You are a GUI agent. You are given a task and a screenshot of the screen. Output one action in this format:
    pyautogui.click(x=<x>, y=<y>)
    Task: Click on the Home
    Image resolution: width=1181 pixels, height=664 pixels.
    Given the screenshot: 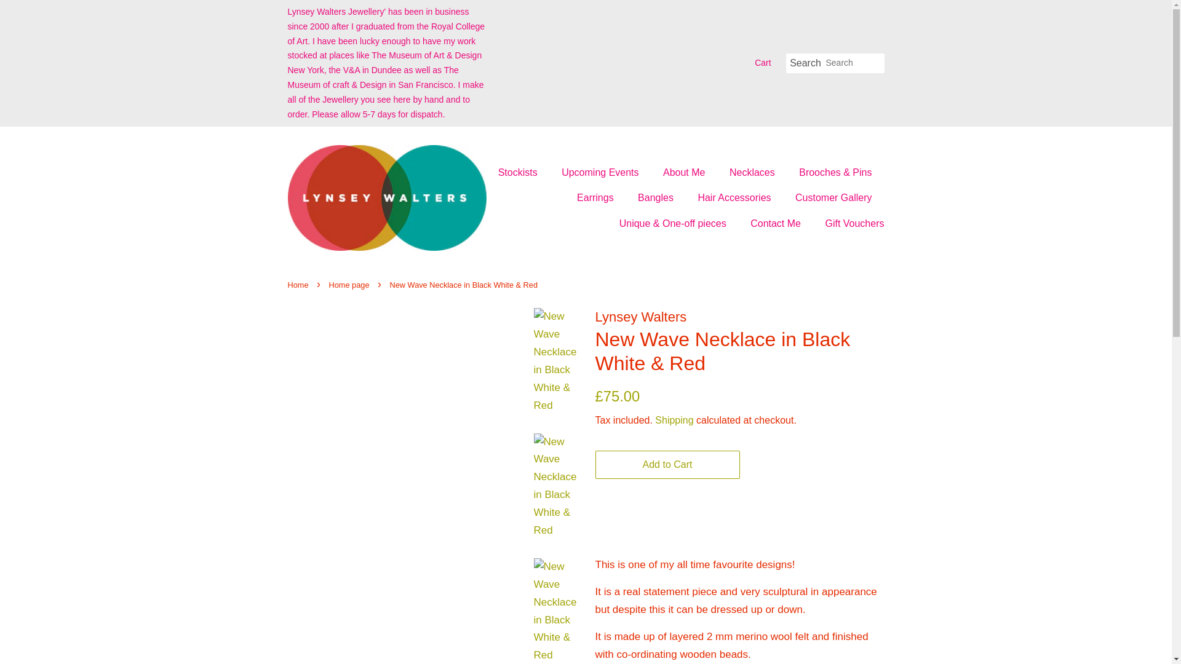 What is the action you would take?
    pyautogui.click(x=300, y=284)
    